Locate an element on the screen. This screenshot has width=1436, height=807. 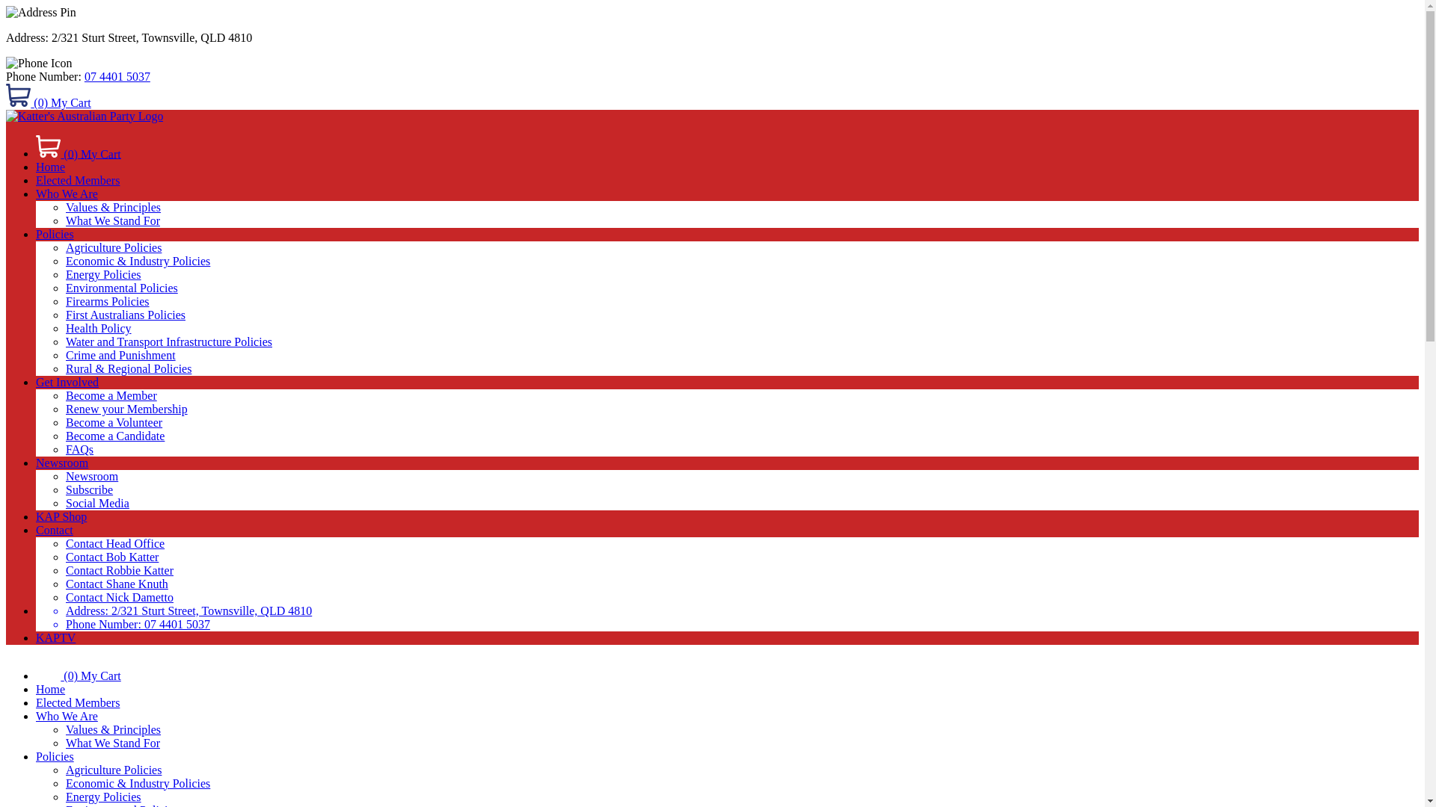
Home is located at coordinates (51, 167).